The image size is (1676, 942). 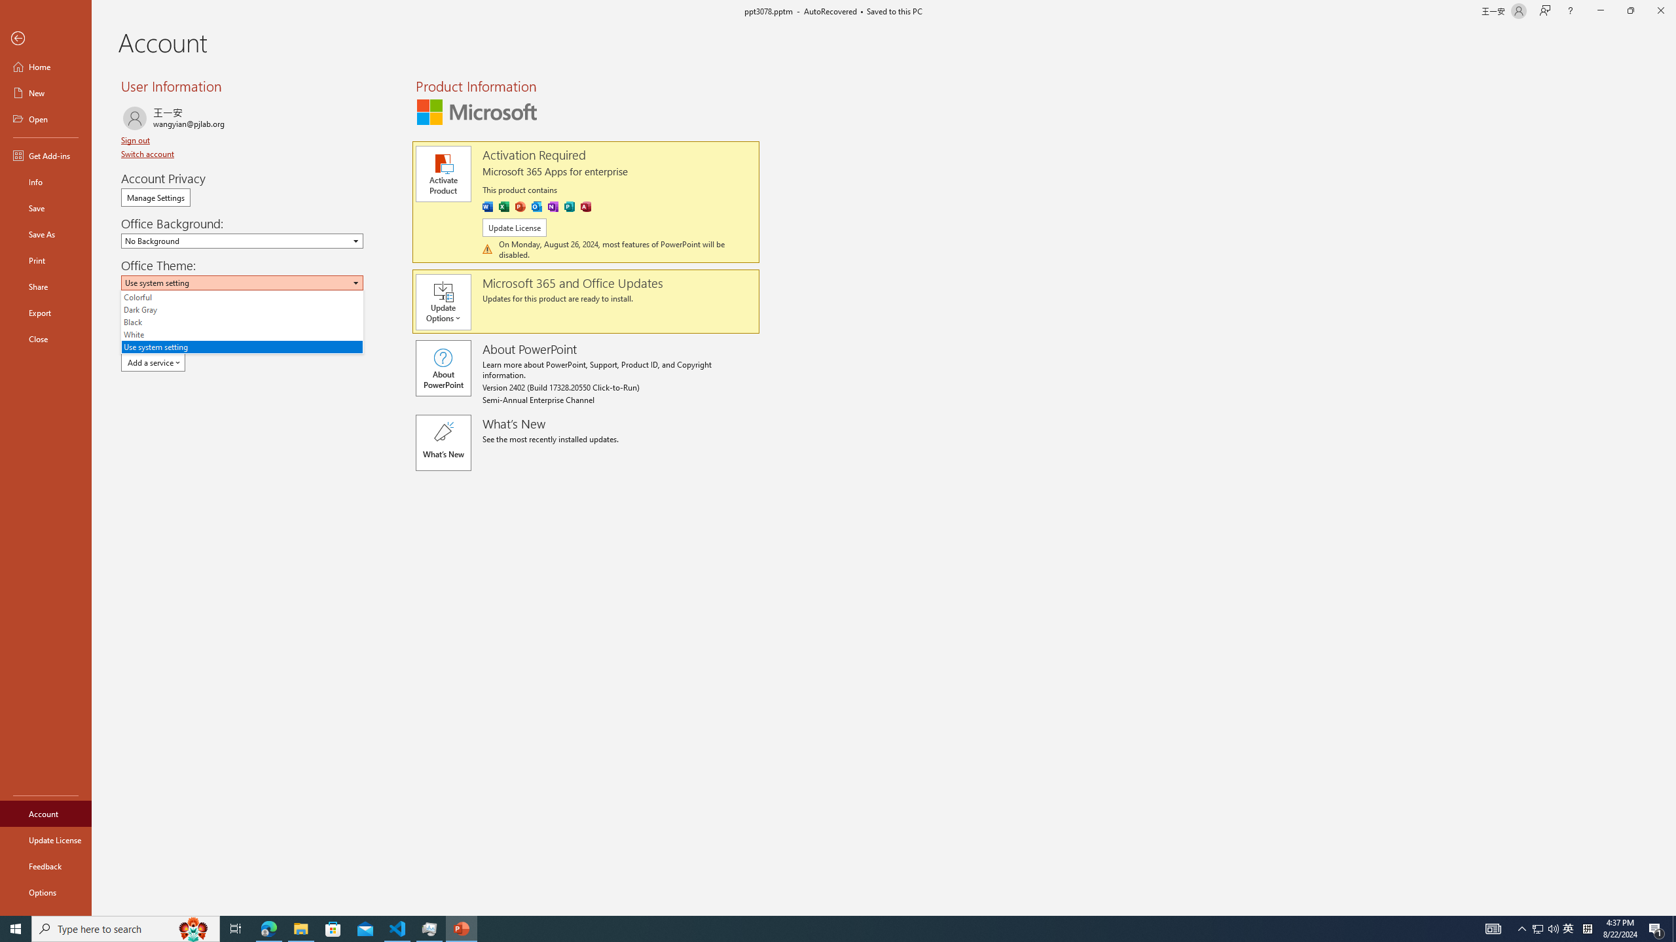 What do you see at coordinates (268, 929) in the screenshot?
I see `Microsoft Edge - 1 running window` at bounding box center [268, 929].